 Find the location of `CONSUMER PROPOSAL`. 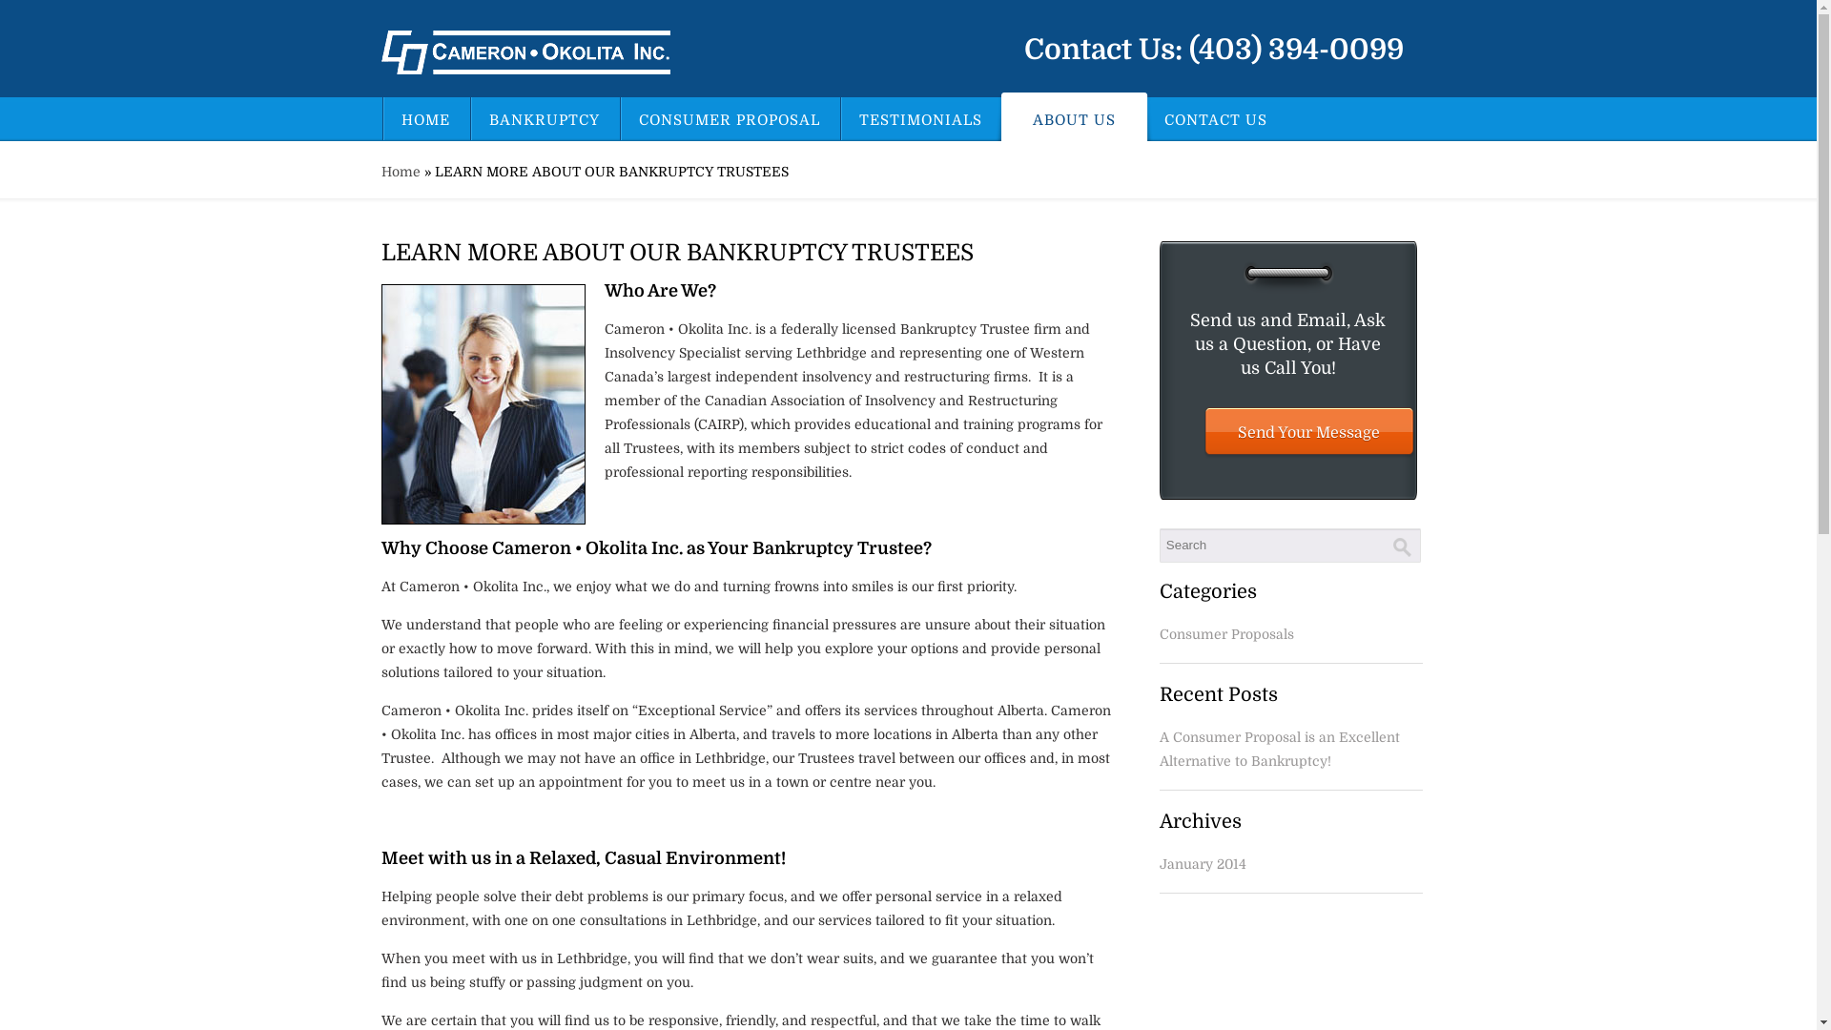

CONSUMER PROPOSAL is located at coordinates (727, 118).